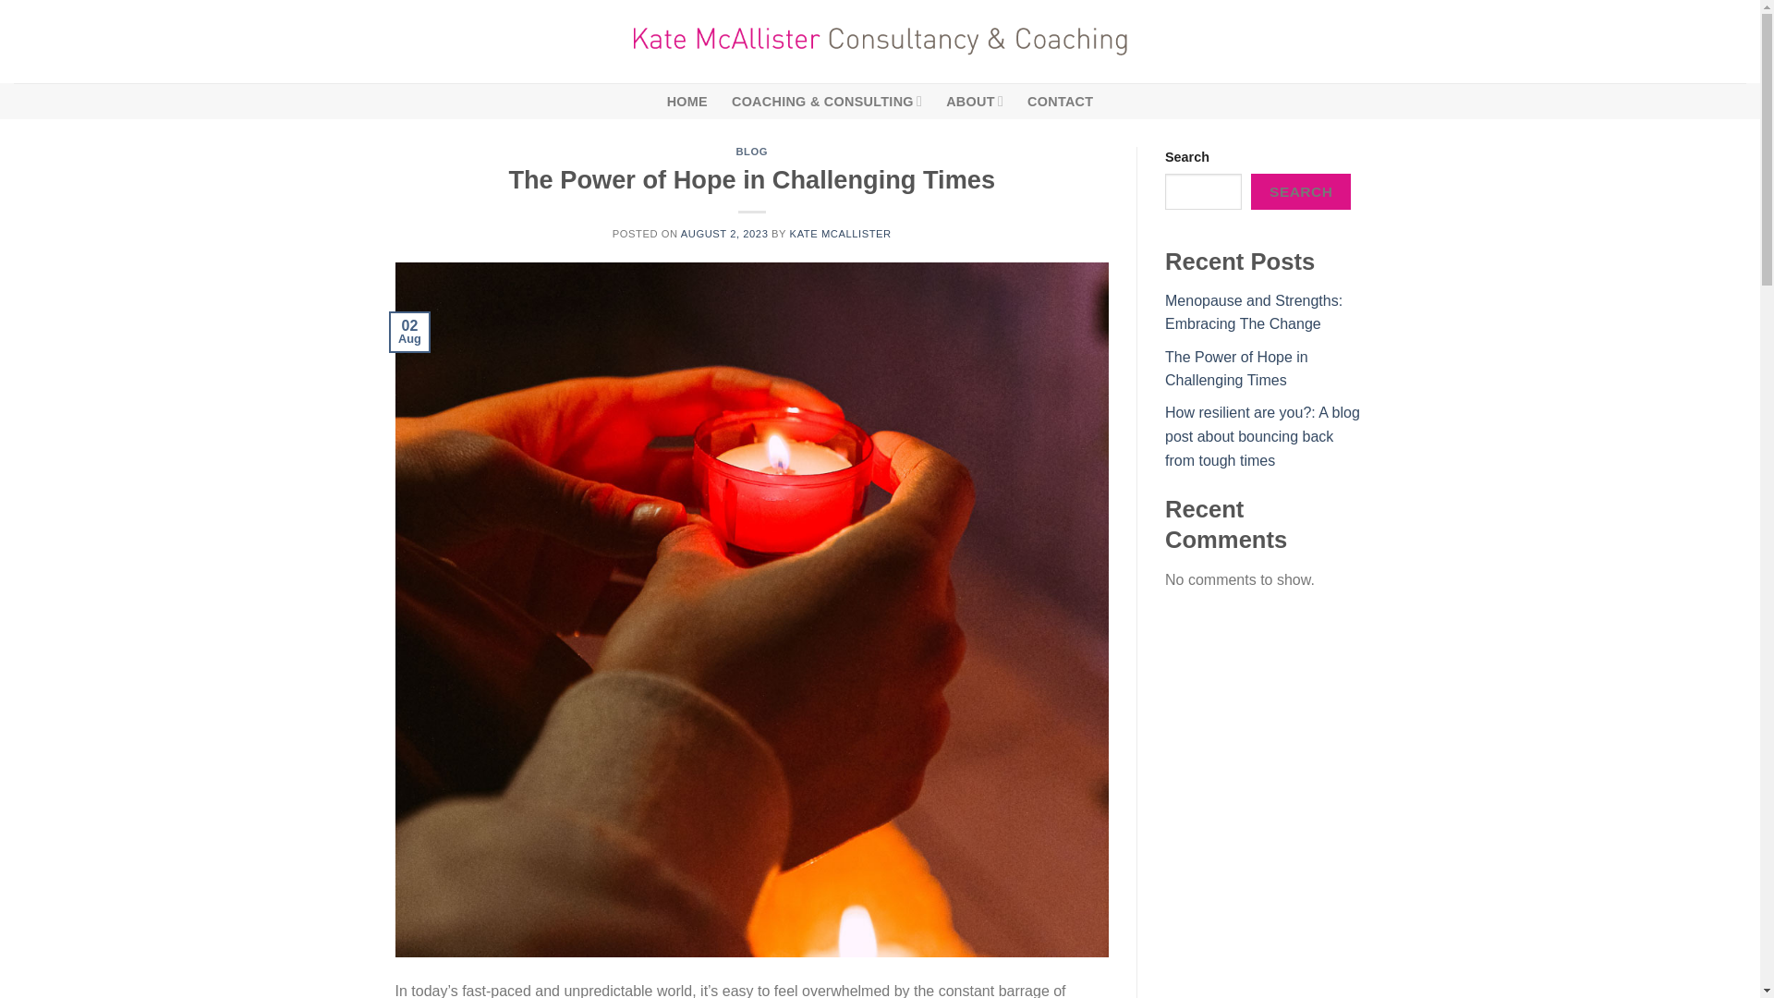 The height and width of the screenshot is (998, 1774). Describe the element at coordinates (1059, 102) in the screenshot. I see `CONTACT` at that location.